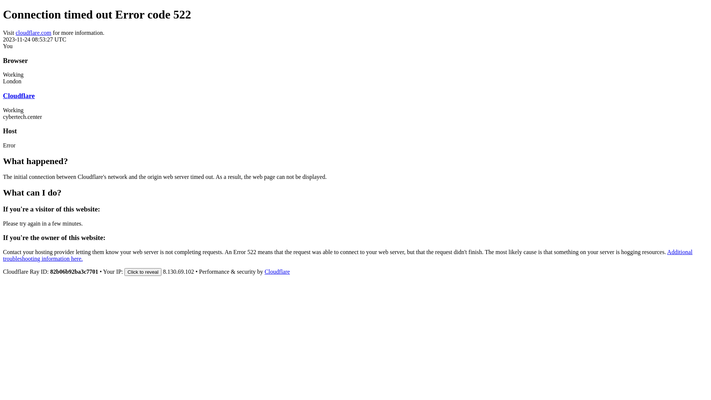  I want to click on Cloudflare, so click(19, 96).